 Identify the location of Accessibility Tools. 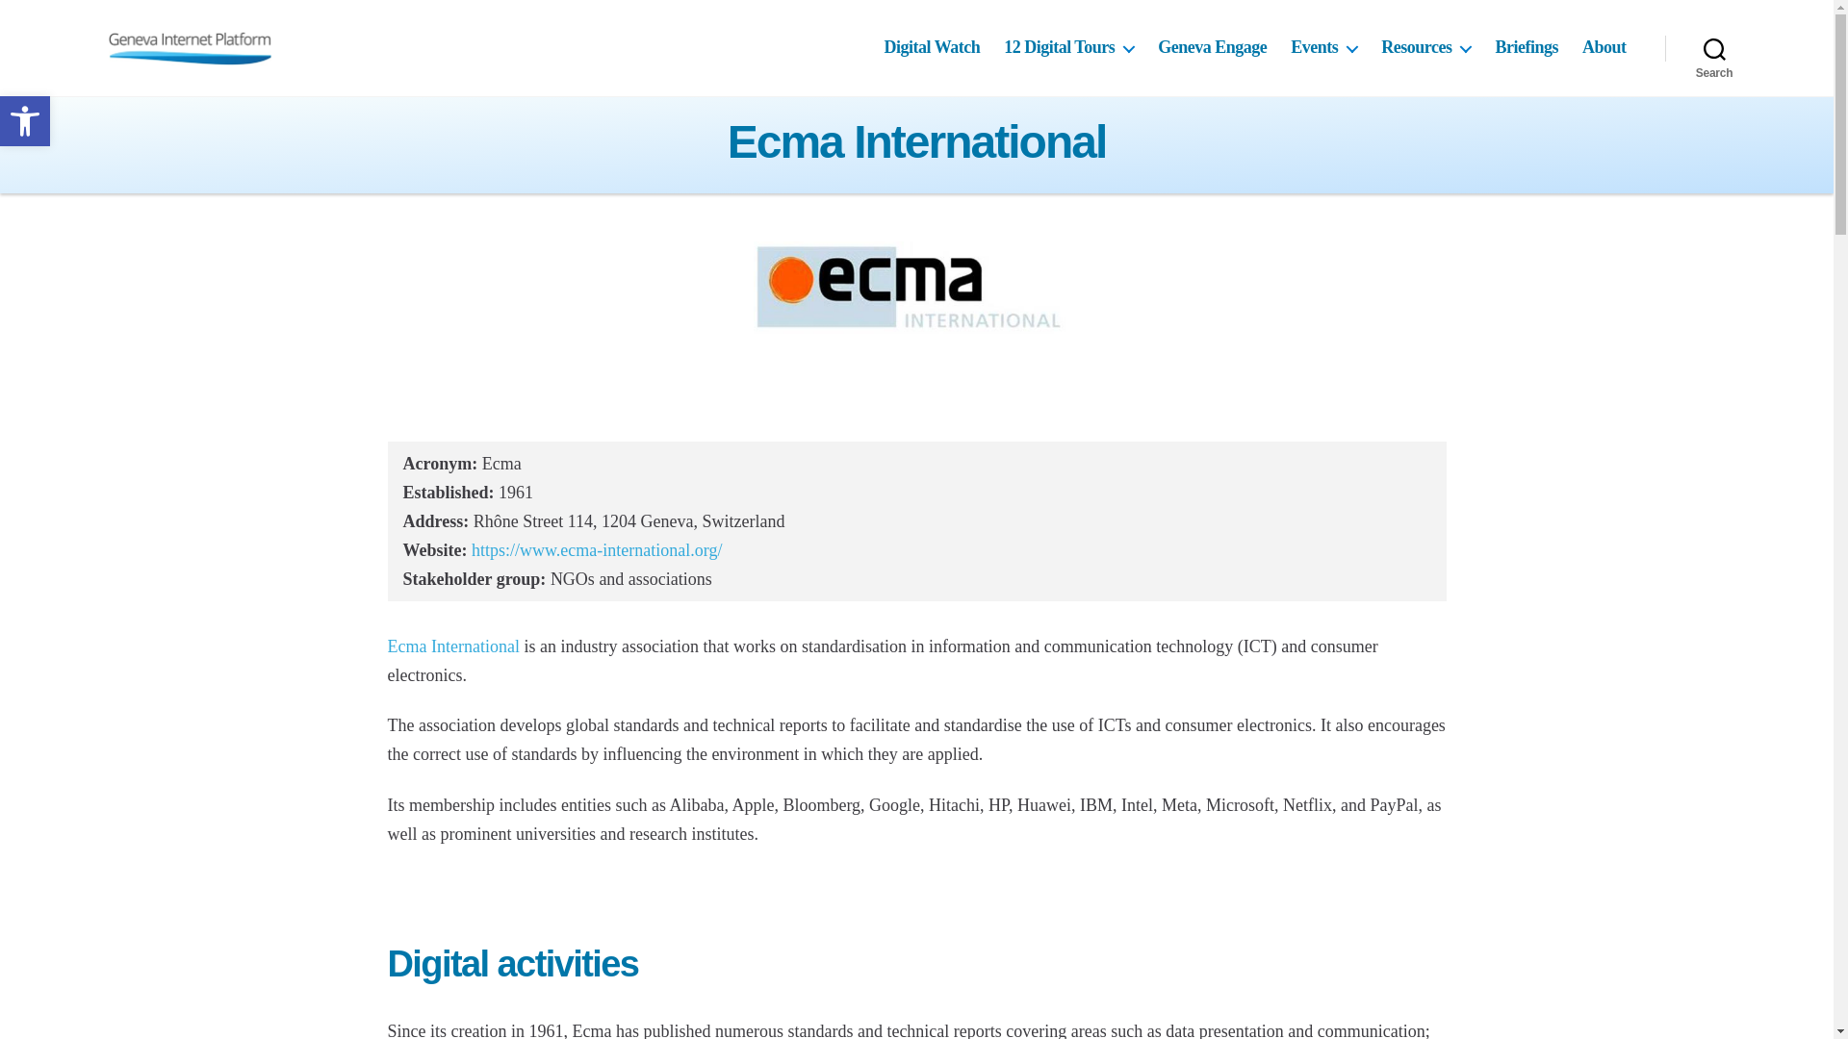
(25, 121).